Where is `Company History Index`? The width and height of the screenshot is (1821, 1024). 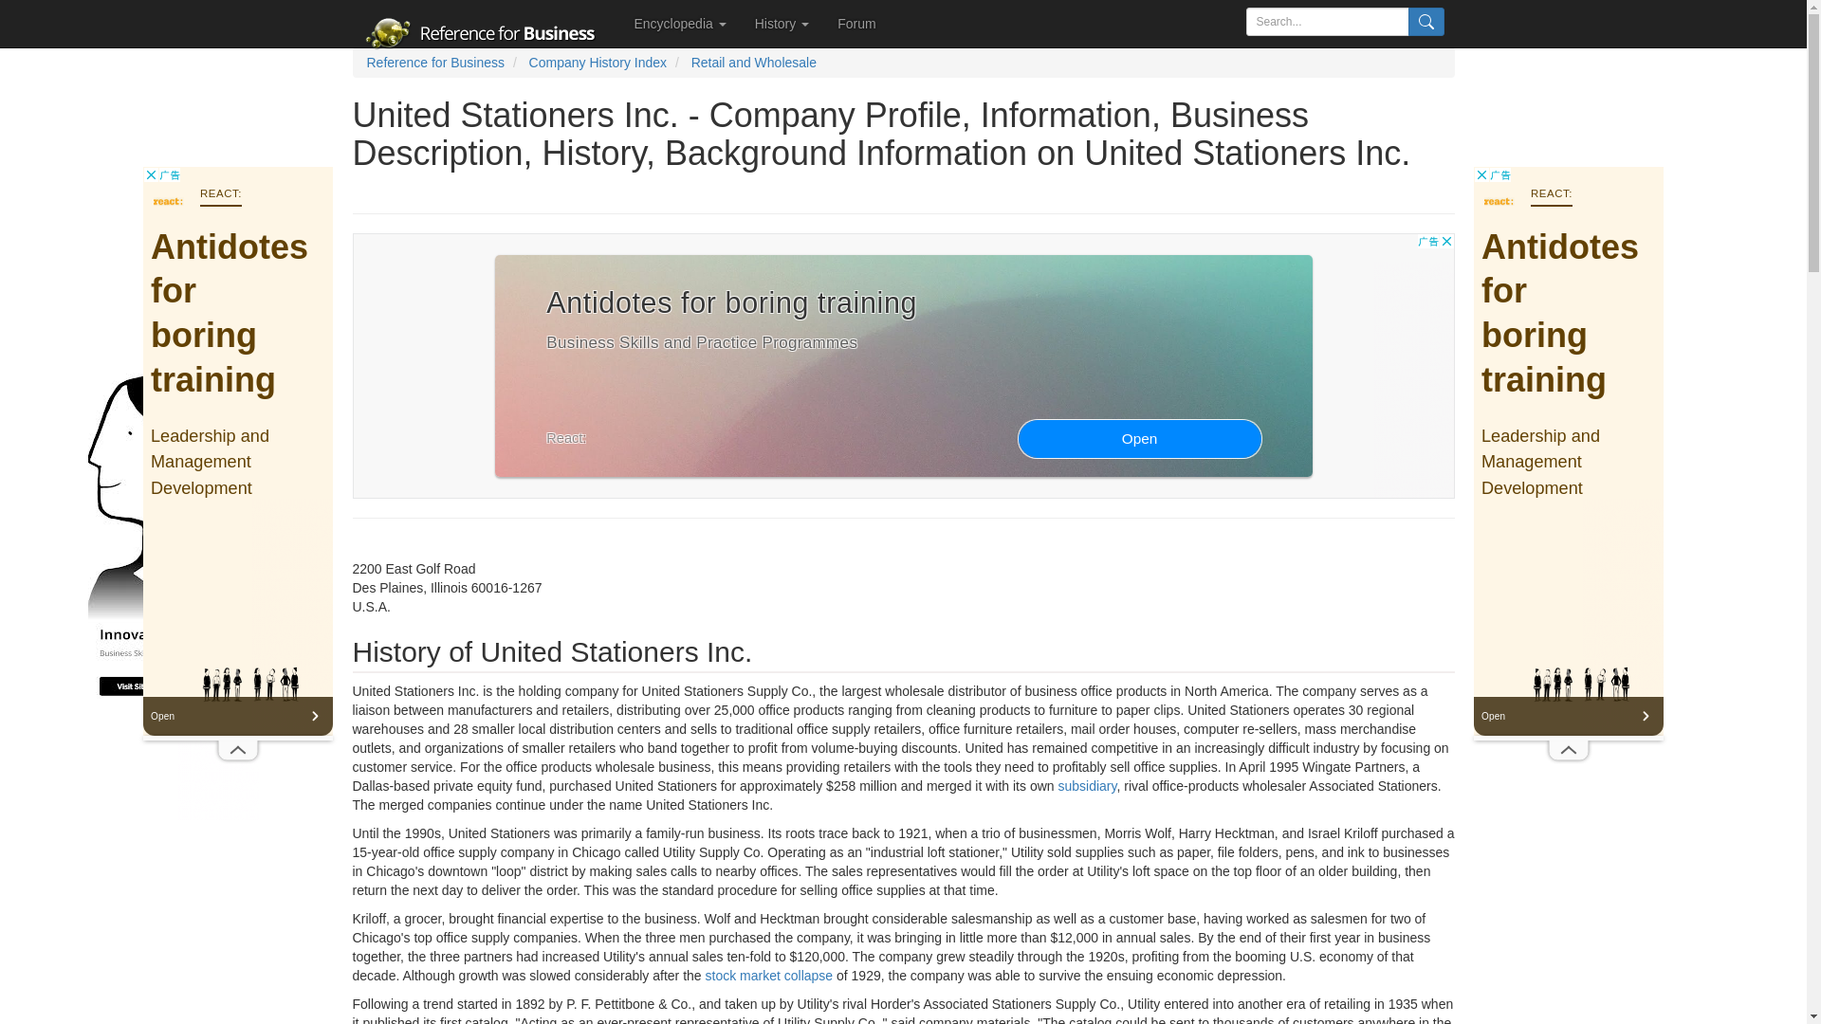
Company History Index is located at coordinates (598, 63).